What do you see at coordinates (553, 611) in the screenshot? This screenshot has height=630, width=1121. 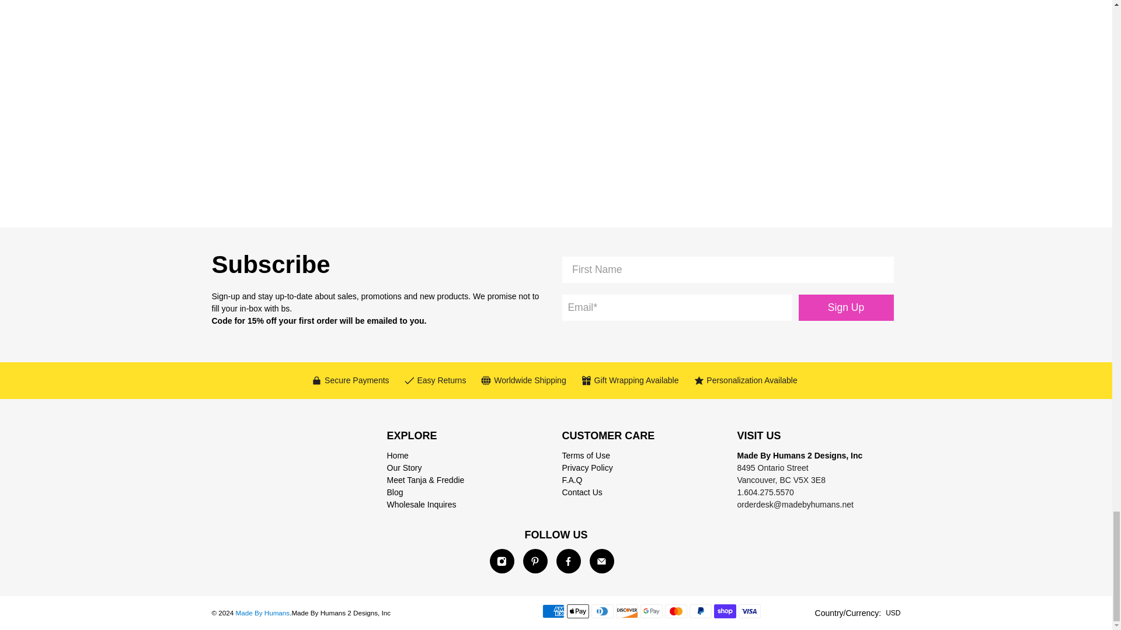 I see `American Express` at bounding box center [553, 611].